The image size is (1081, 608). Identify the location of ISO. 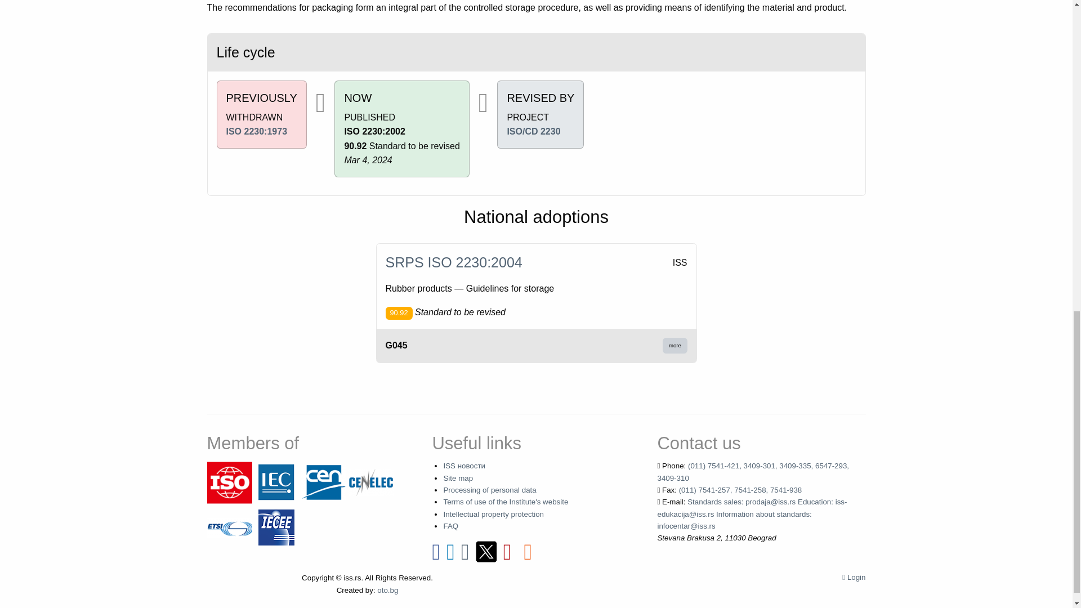
(230, 482).